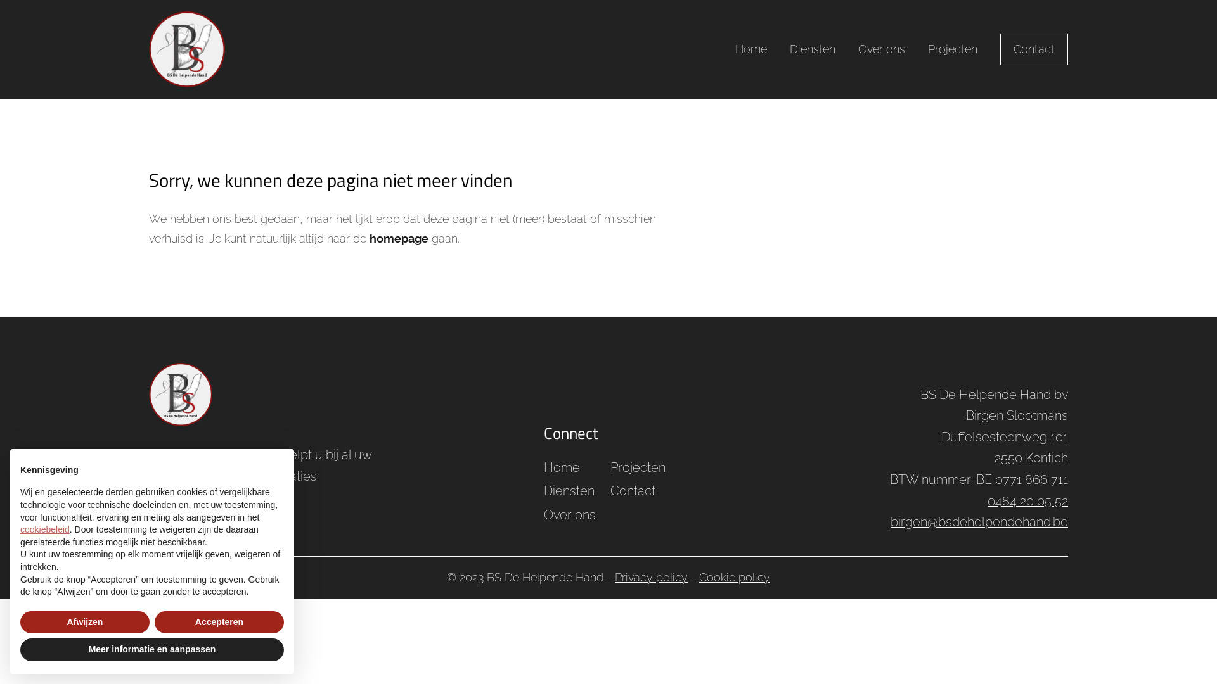 The width and height of the screenshot is (1217, 684). Describe the element at coordinates (572, 497) in the screenshot. I see `Diensten` at that location.